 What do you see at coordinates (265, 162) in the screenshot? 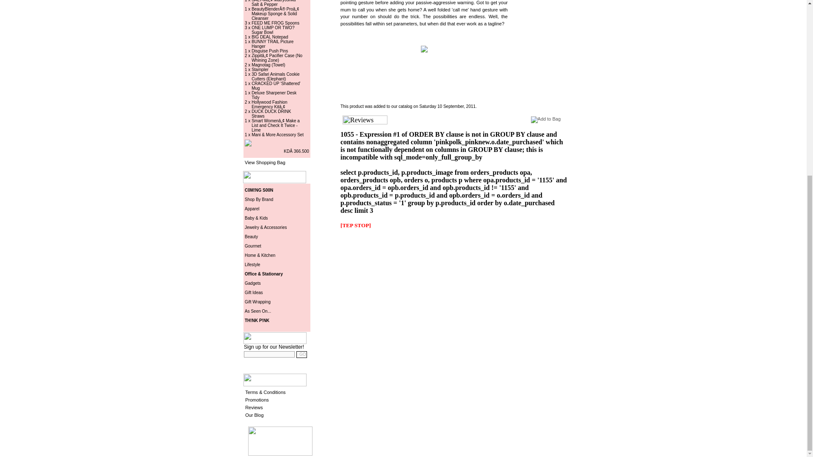
I see `View Shopping Bag` at bounding box center [265, 162].